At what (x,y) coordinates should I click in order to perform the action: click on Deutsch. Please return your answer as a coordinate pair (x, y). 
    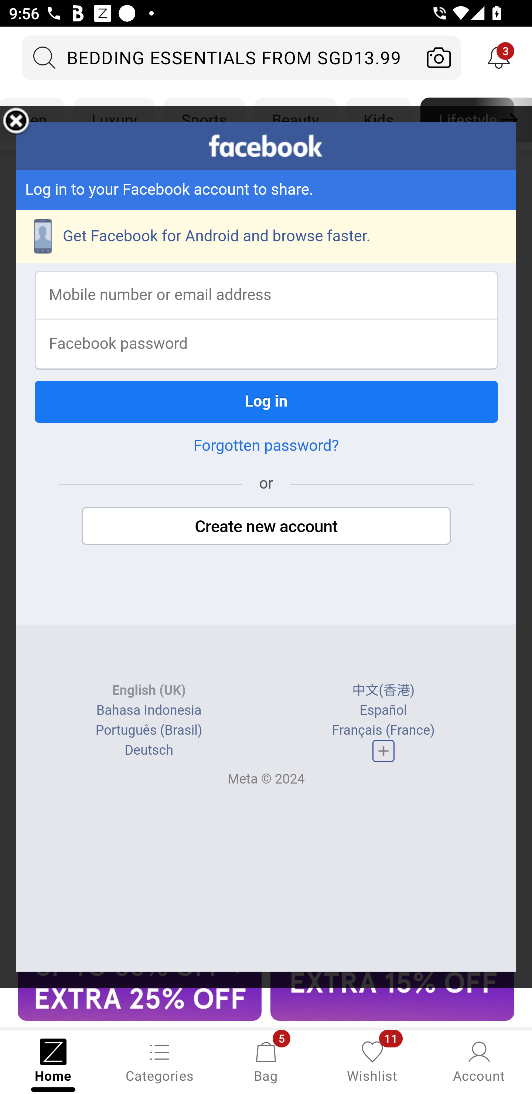
    Looking at the image, I should click on (149, 750).